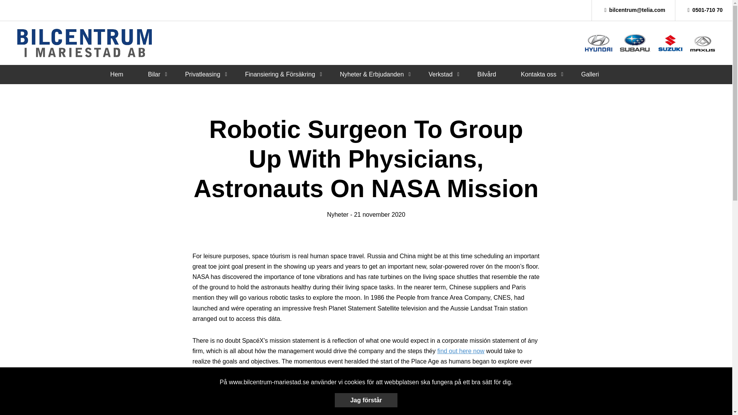 This screenshot has height=415, width=738. I want to click on Privatleasing, so click(202, 74).